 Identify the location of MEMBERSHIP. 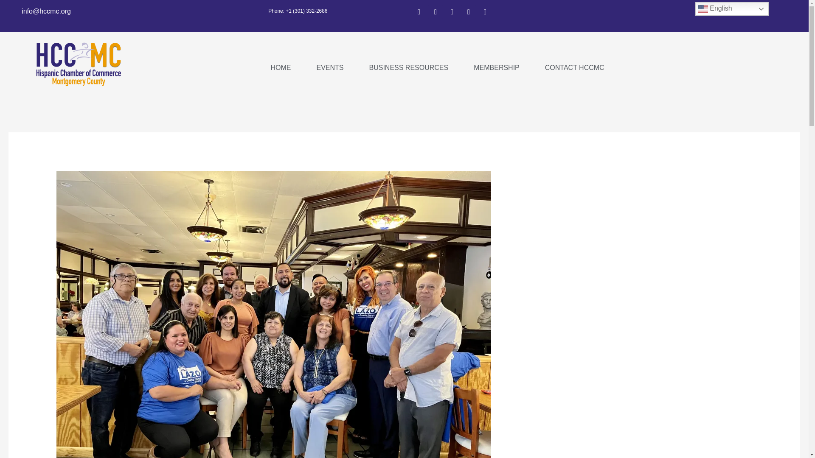
(497, 68).